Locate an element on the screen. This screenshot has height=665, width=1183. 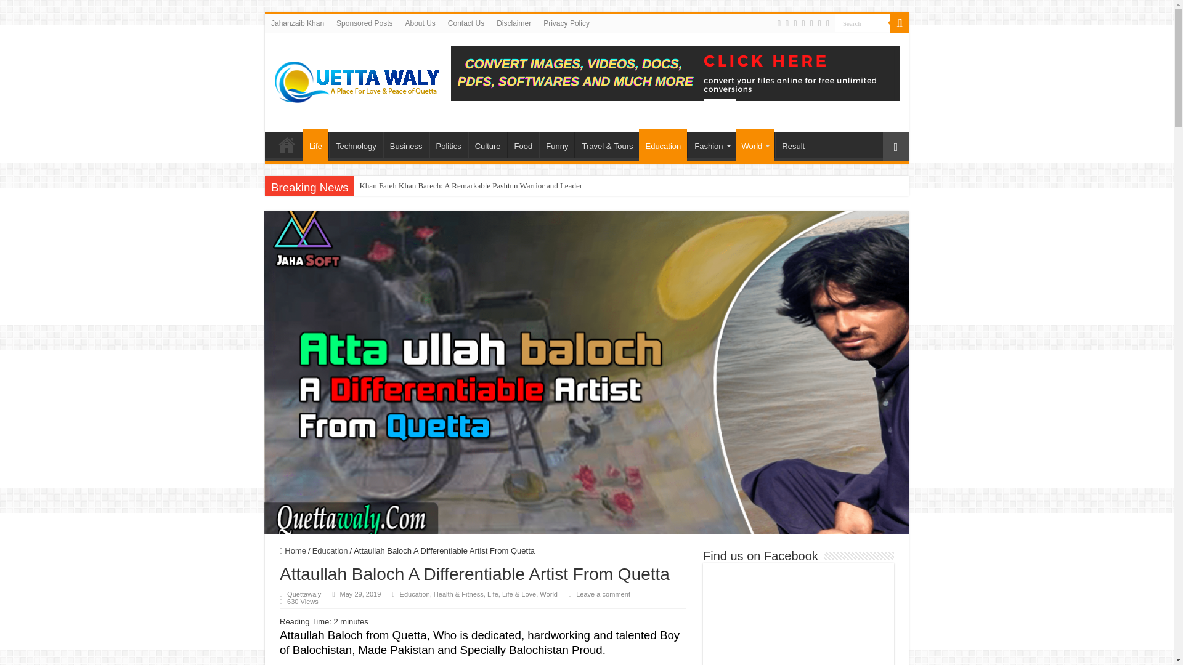
Search is located at coordinates (863, 22).